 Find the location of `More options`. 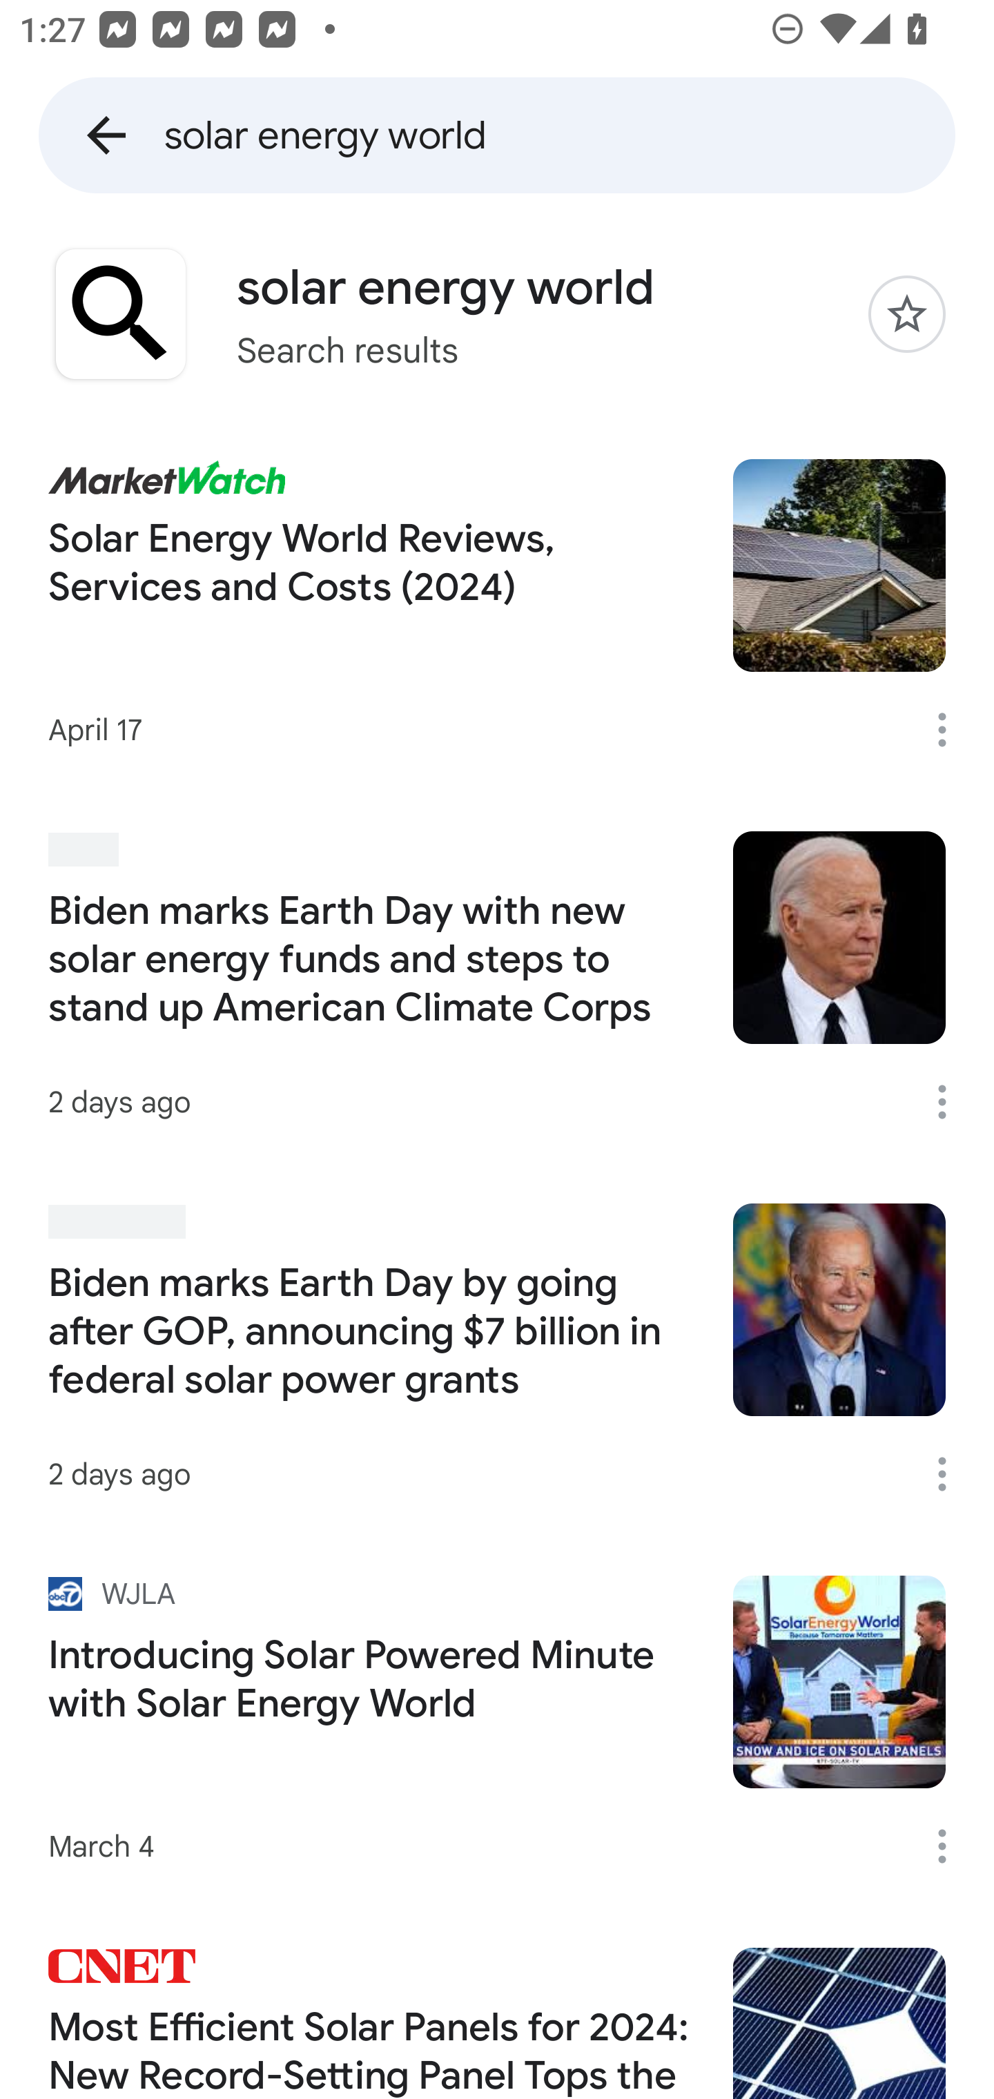

More options is located at coordinates (951, 1846).